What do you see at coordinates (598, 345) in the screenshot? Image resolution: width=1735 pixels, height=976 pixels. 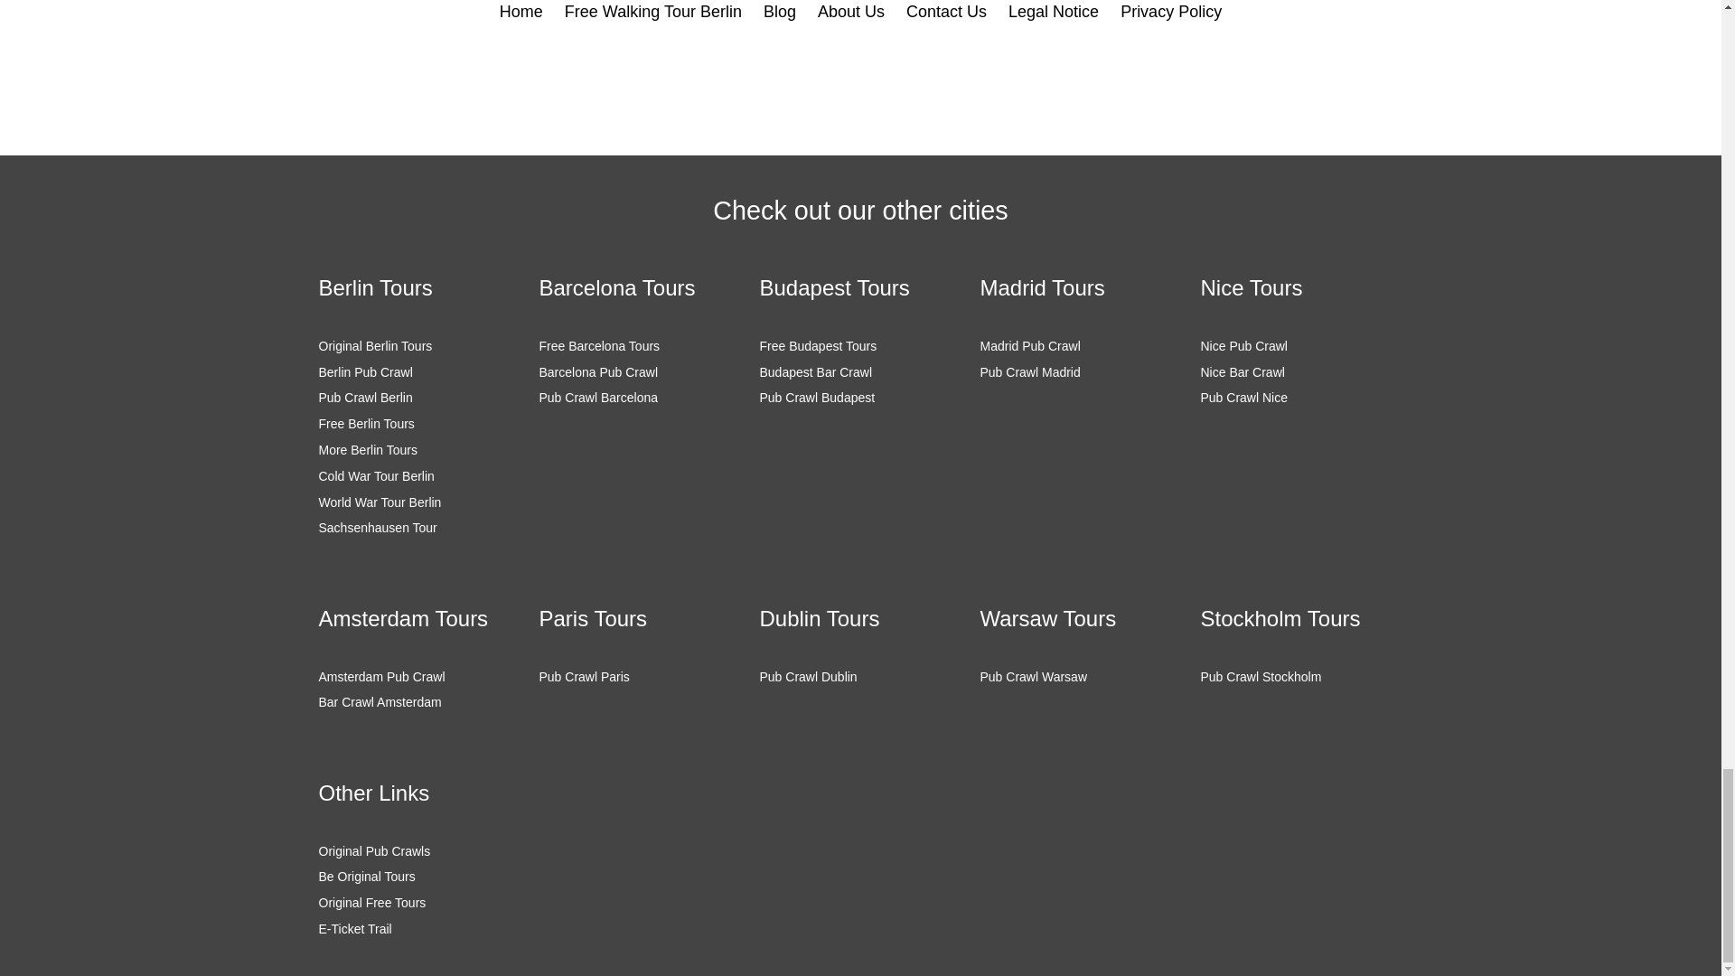 I see `Free Barcelona Tours` at bounding box center [598, 345].